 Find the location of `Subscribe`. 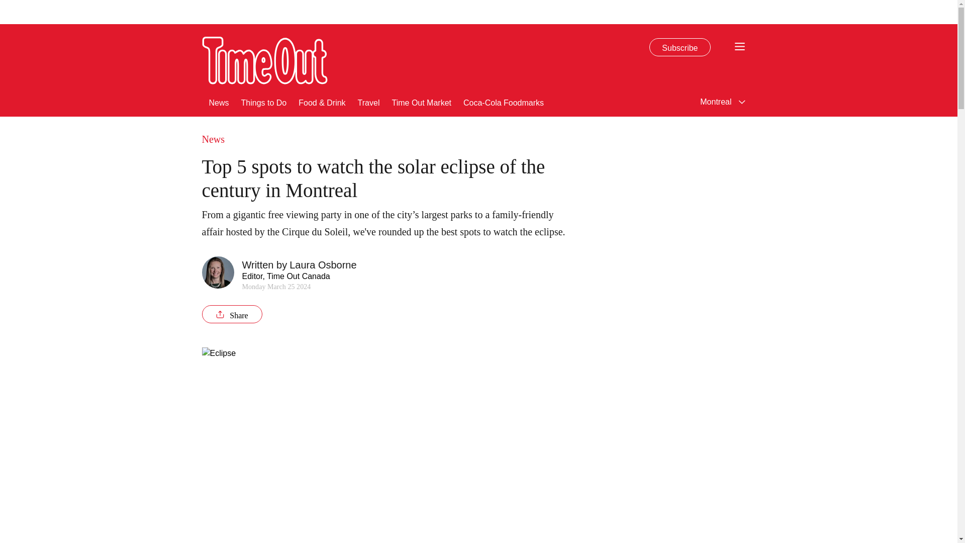

Subscribe is located at coordinates (680, 47).